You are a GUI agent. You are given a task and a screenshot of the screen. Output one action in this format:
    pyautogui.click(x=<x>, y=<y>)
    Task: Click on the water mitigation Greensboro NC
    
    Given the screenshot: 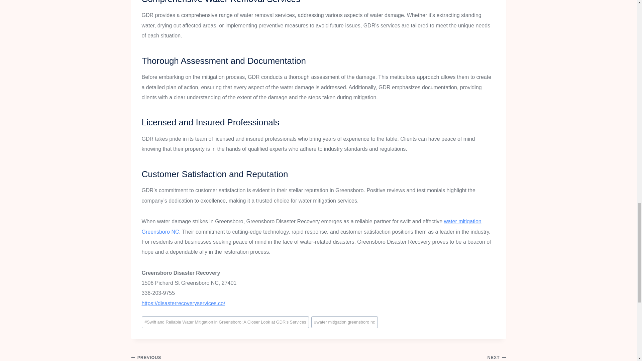 What is the action you would take?
    pyautogui.click(x=312, y=226)
    